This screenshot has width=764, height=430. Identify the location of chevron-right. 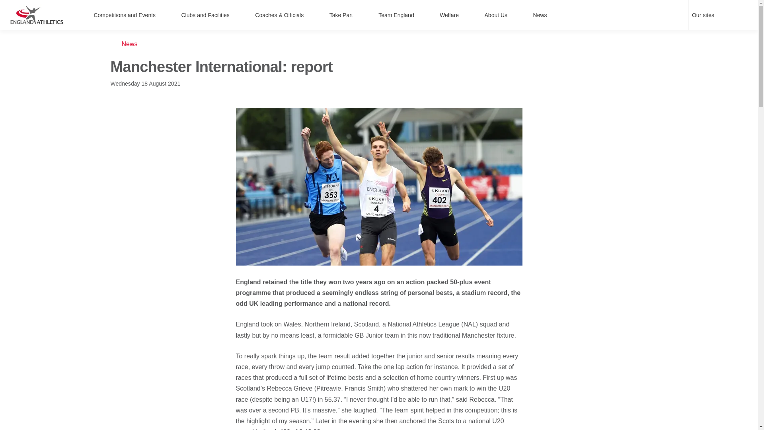
(721, 15).